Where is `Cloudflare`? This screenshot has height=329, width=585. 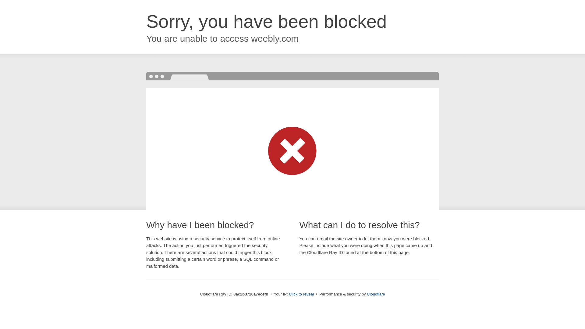
Cloudflare is located at coordinates (376, 294).